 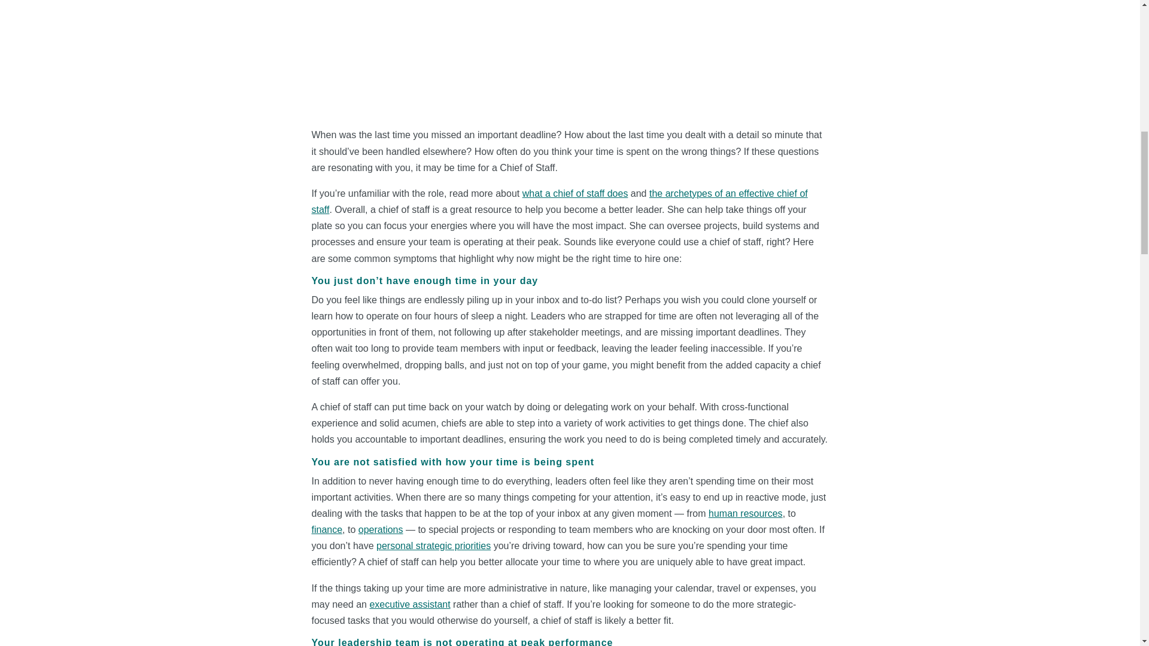 I want to click on what a chief of staff does, so click(x=576, y=193).